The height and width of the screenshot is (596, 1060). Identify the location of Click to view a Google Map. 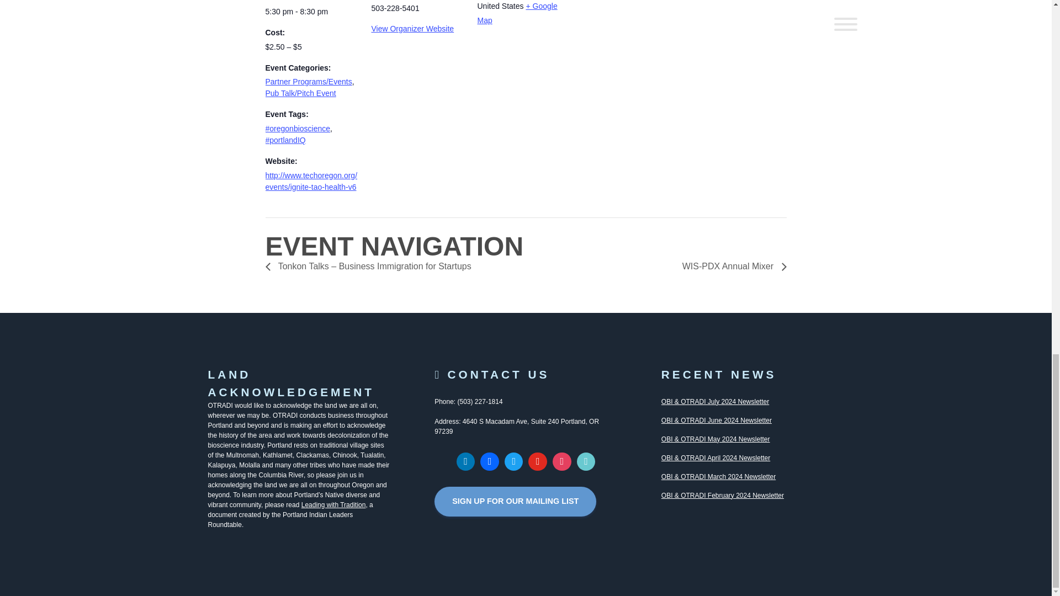
(517, 13).